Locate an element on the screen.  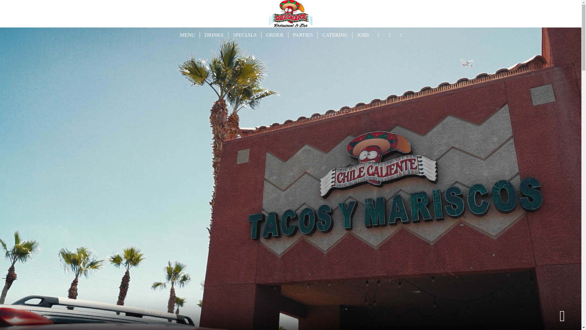
ORDER is located at coordinates (275, 35).